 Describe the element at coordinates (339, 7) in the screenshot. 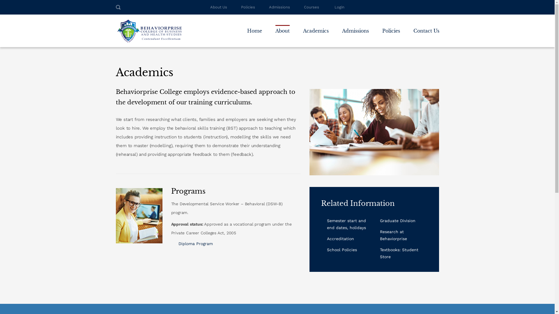

I see `Login` at that location.